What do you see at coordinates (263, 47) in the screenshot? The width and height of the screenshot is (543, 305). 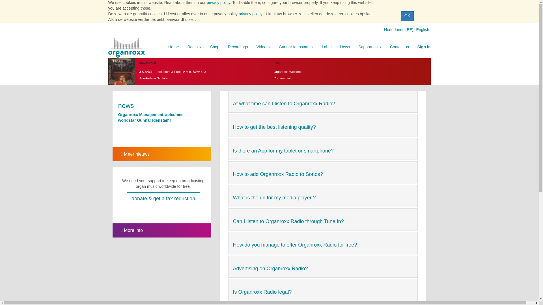 I see `Video` at bounding box center [263, 47].